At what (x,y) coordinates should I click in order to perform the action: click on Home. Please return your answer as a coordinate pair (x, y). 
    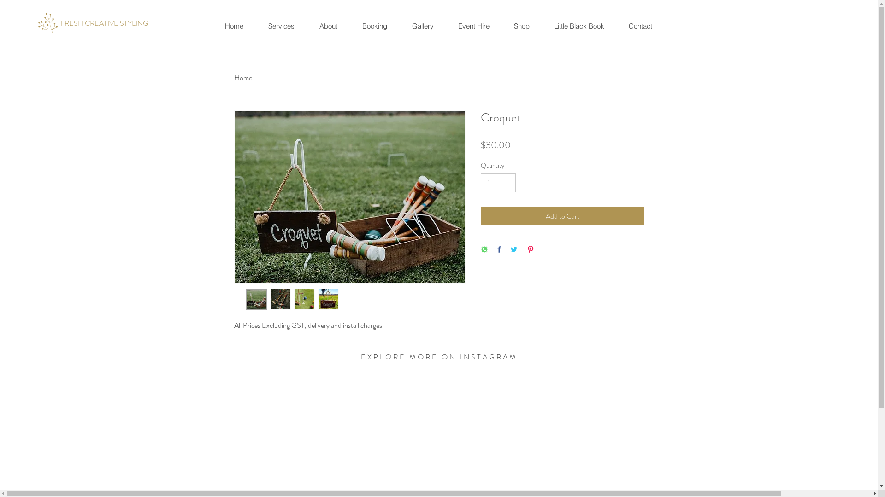
    Looking at the image, I should click on (243, 77).